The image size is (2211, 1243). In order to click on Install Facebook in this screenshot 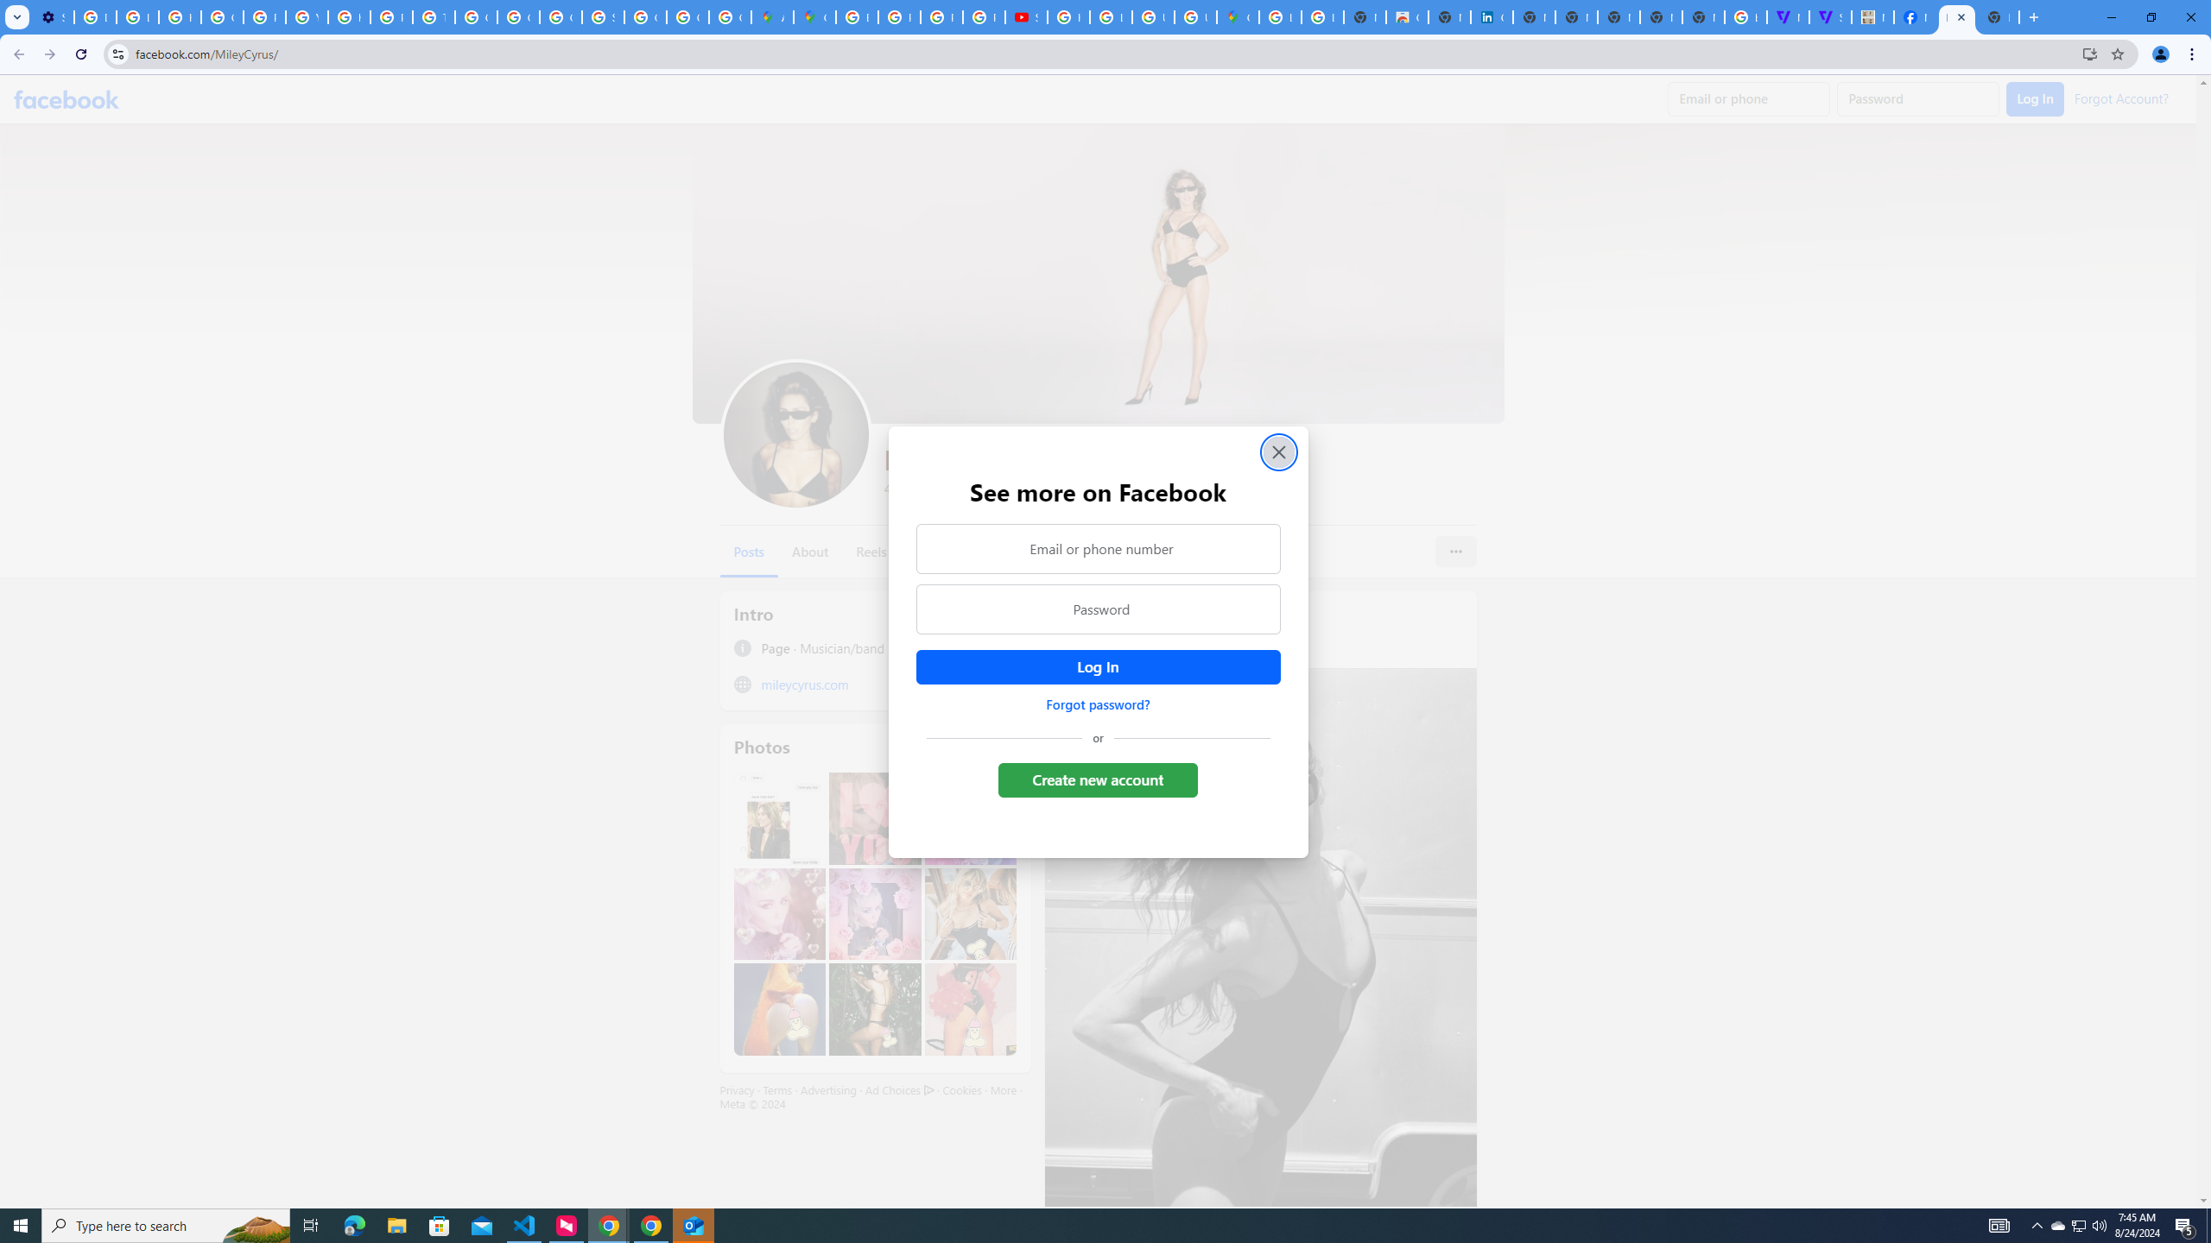, I will do `click(2090, 54)`.